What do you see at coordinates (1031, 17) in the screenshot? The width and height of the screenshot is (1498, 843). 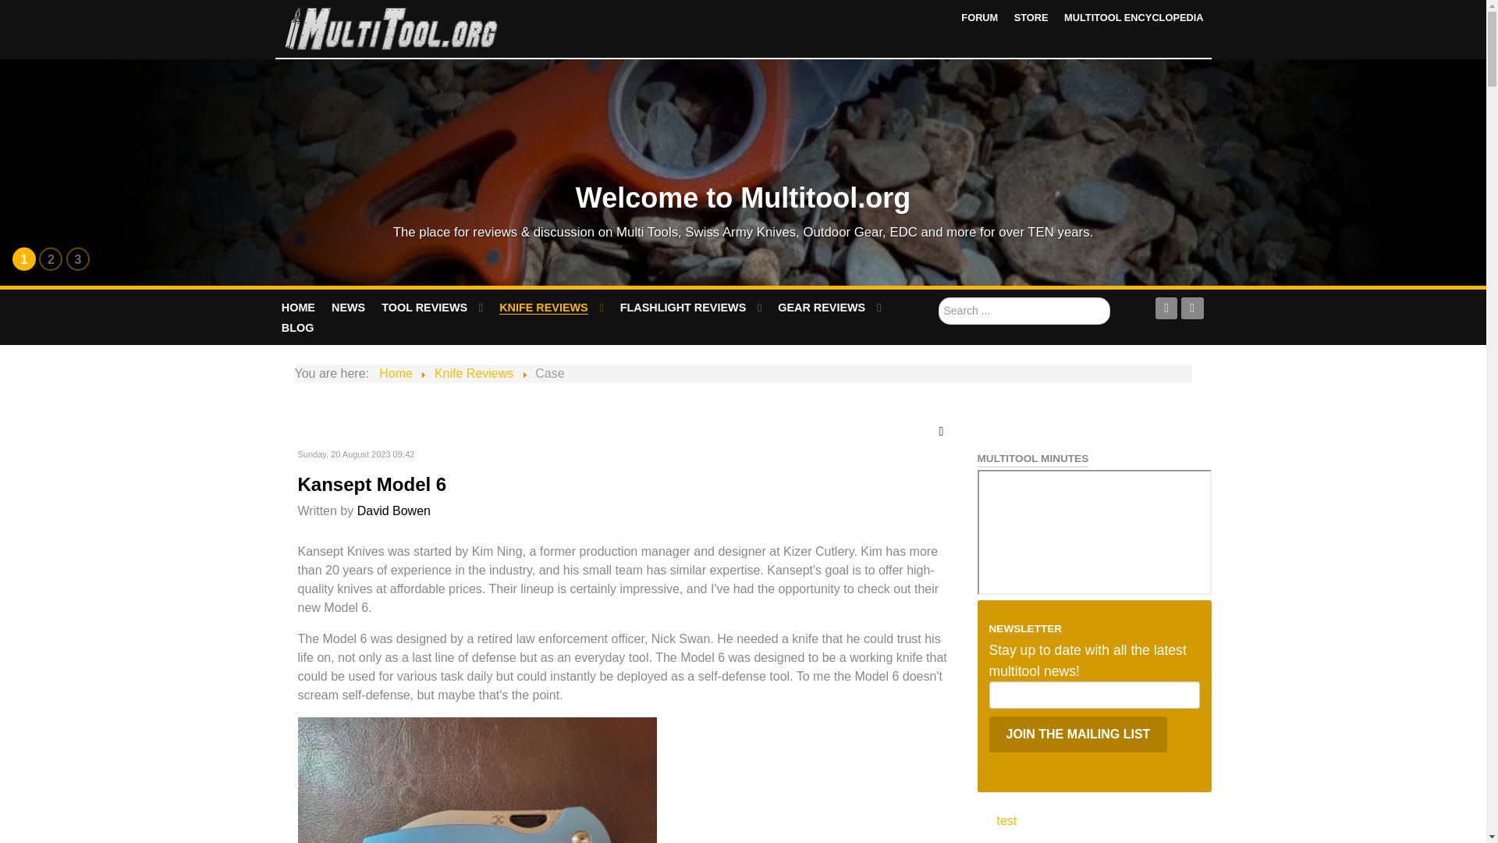 I see `STORE` at bounding box center [1031, 17].